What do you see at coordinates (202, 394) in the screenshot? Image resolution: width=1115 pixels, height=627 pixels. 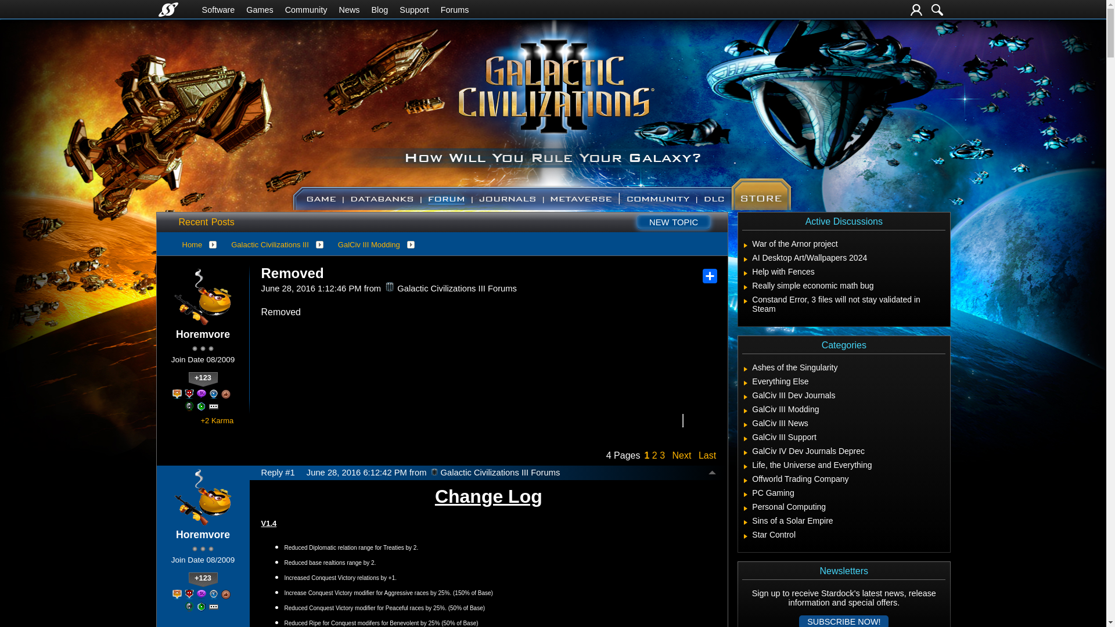 I see `Super Active Commenter - Replied over 1,000 times` at bounding box center [202, 394].